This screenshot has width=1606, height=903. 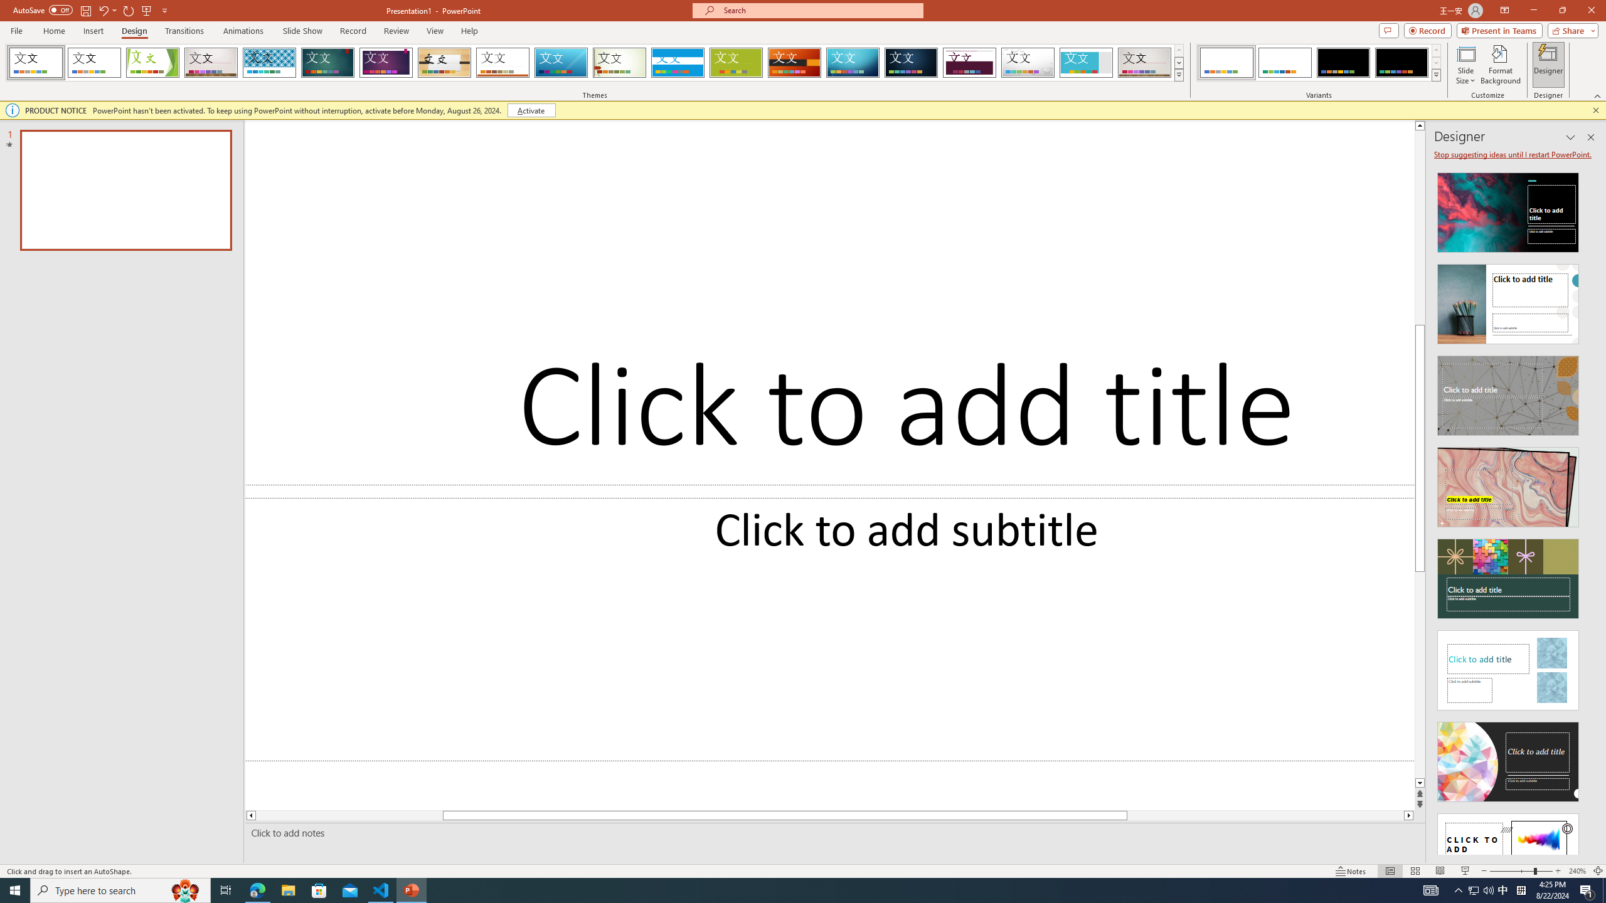 What do you see at coordinates (1595, 110) in the screenshot?
I see `Close this message` at bounding box center [1595, 110].